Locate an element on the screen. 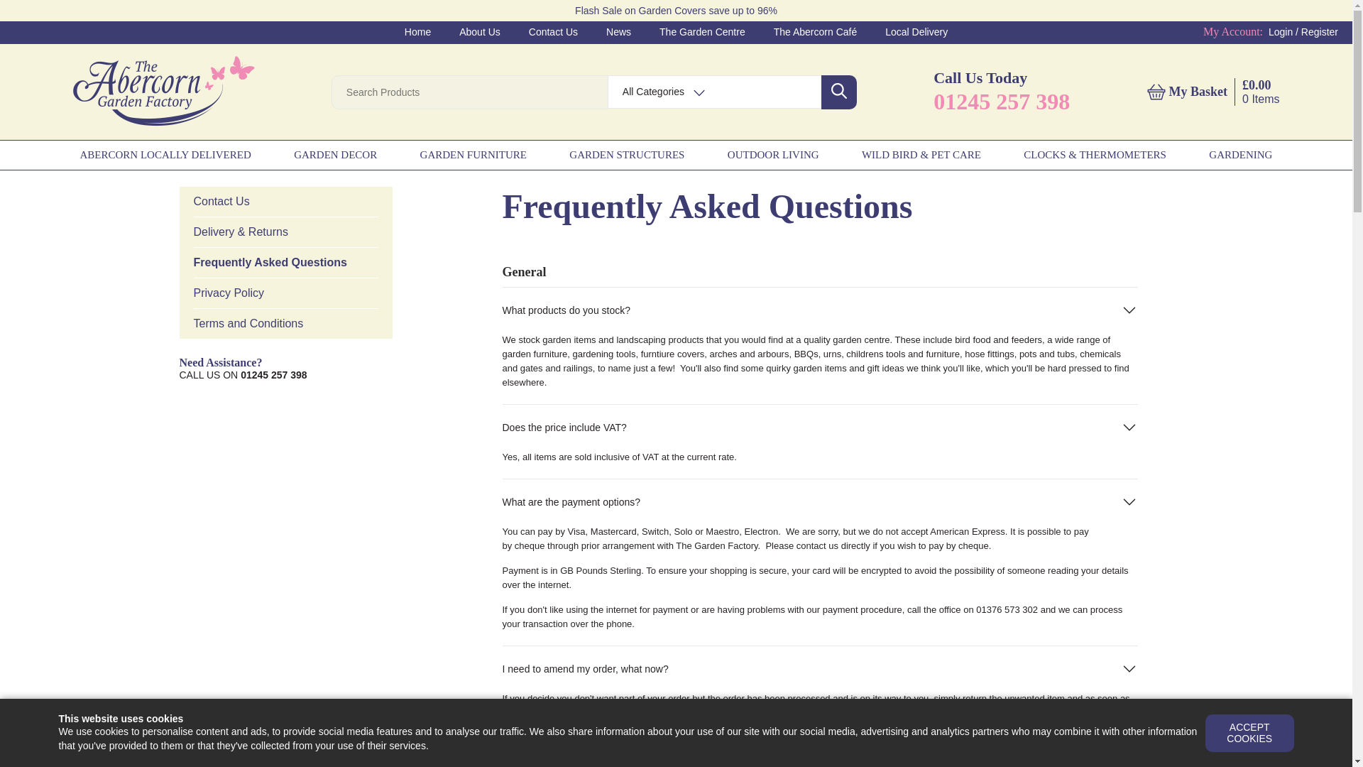  Contact Us is located at coordinates (553, 31).